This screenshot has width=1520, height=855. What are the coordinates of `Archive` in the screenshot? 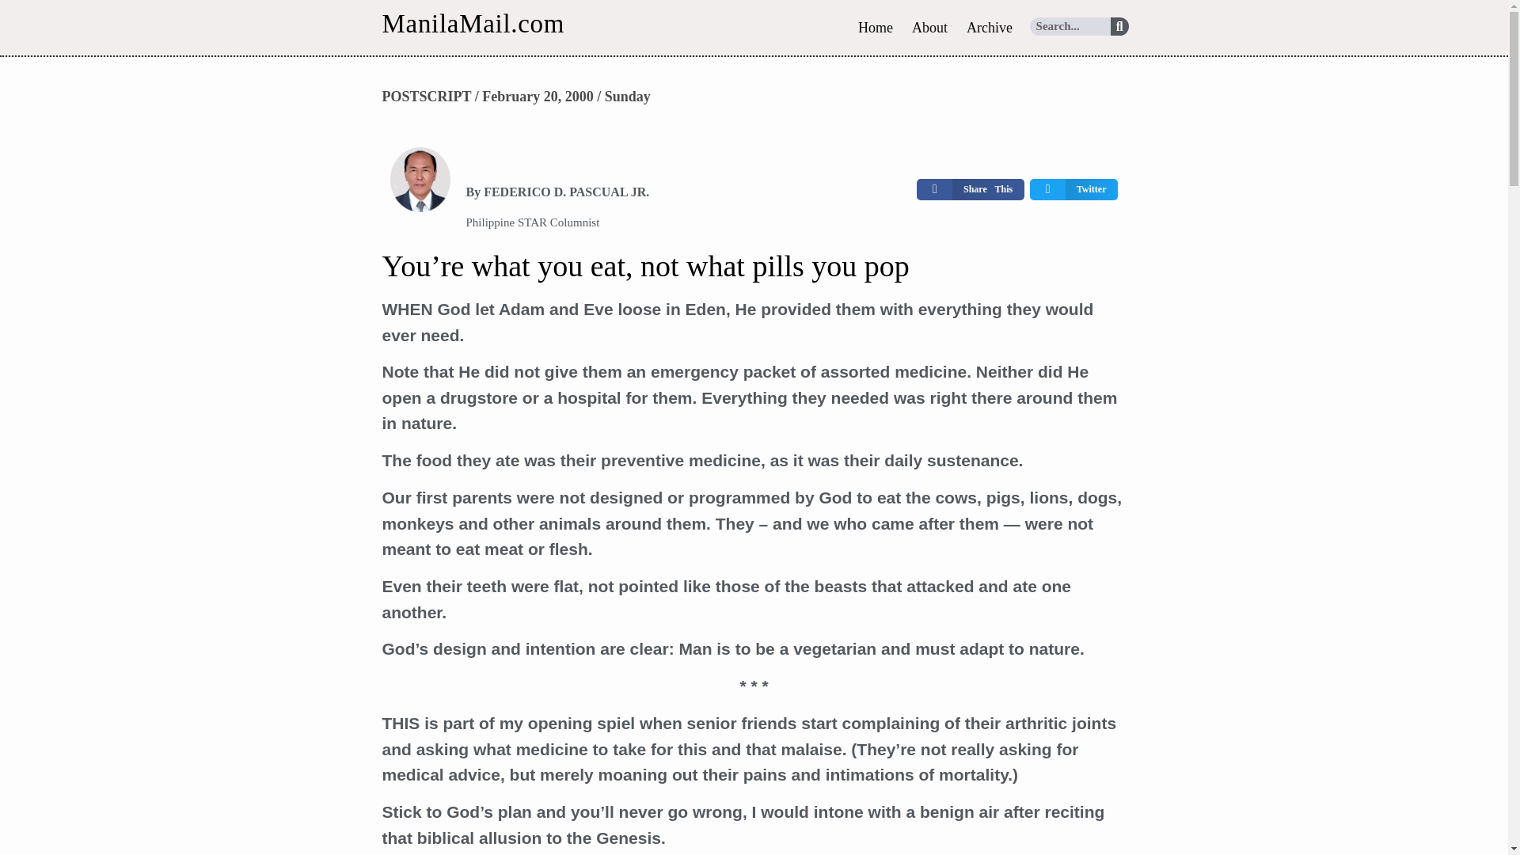 It's located at (990, 27).